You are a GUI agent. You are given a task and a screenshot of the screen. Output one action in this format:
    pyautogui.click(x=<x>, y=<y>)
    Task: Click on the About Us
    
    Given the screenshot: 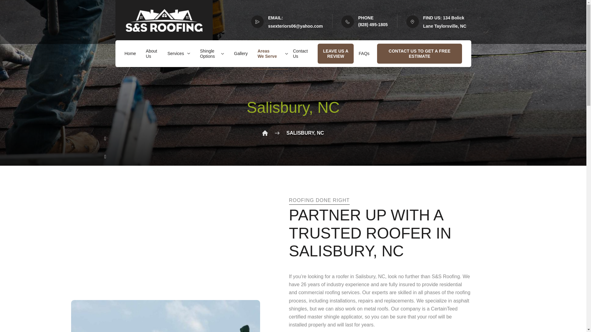 What is the action you would take?
    pyautogui.click(x=152, y=53)
    